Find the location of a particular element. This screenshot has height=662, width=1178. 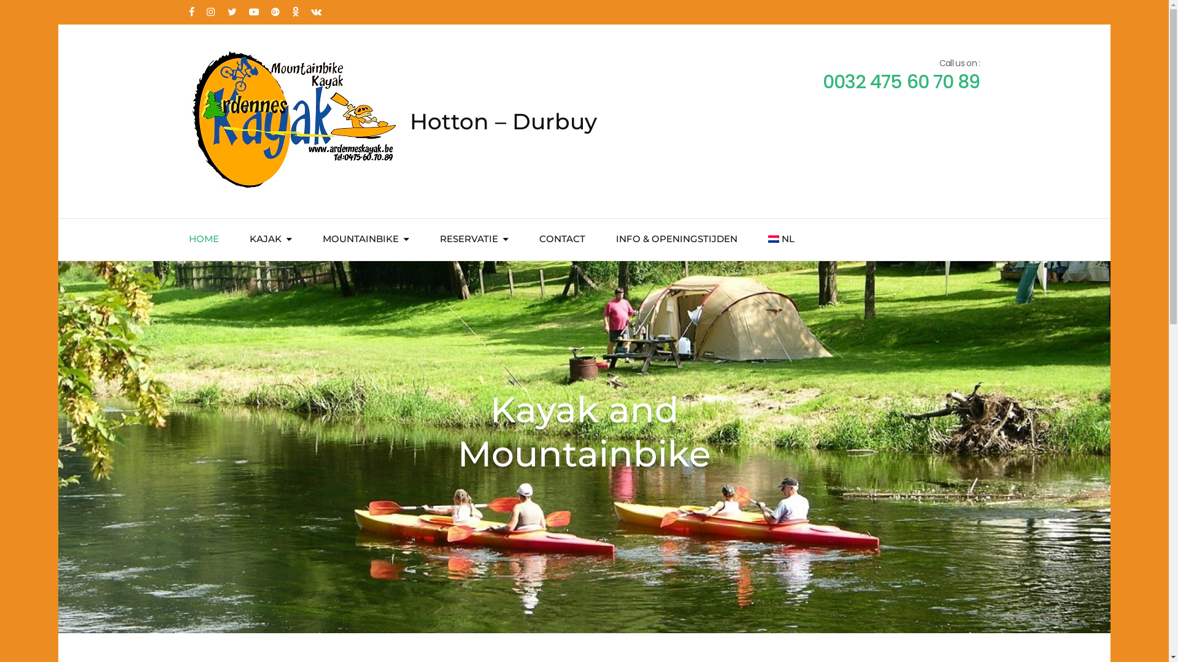

RESERVATIE is located at coordinates (469, 240).